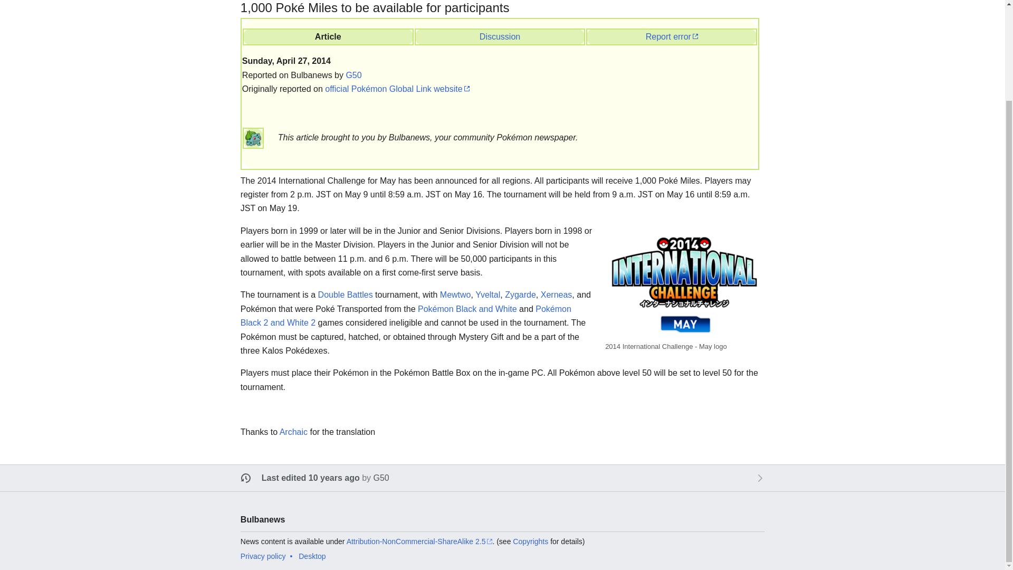 This screenshot has width=1013, height=570. I want to click on User:G50, so click(353, 75).